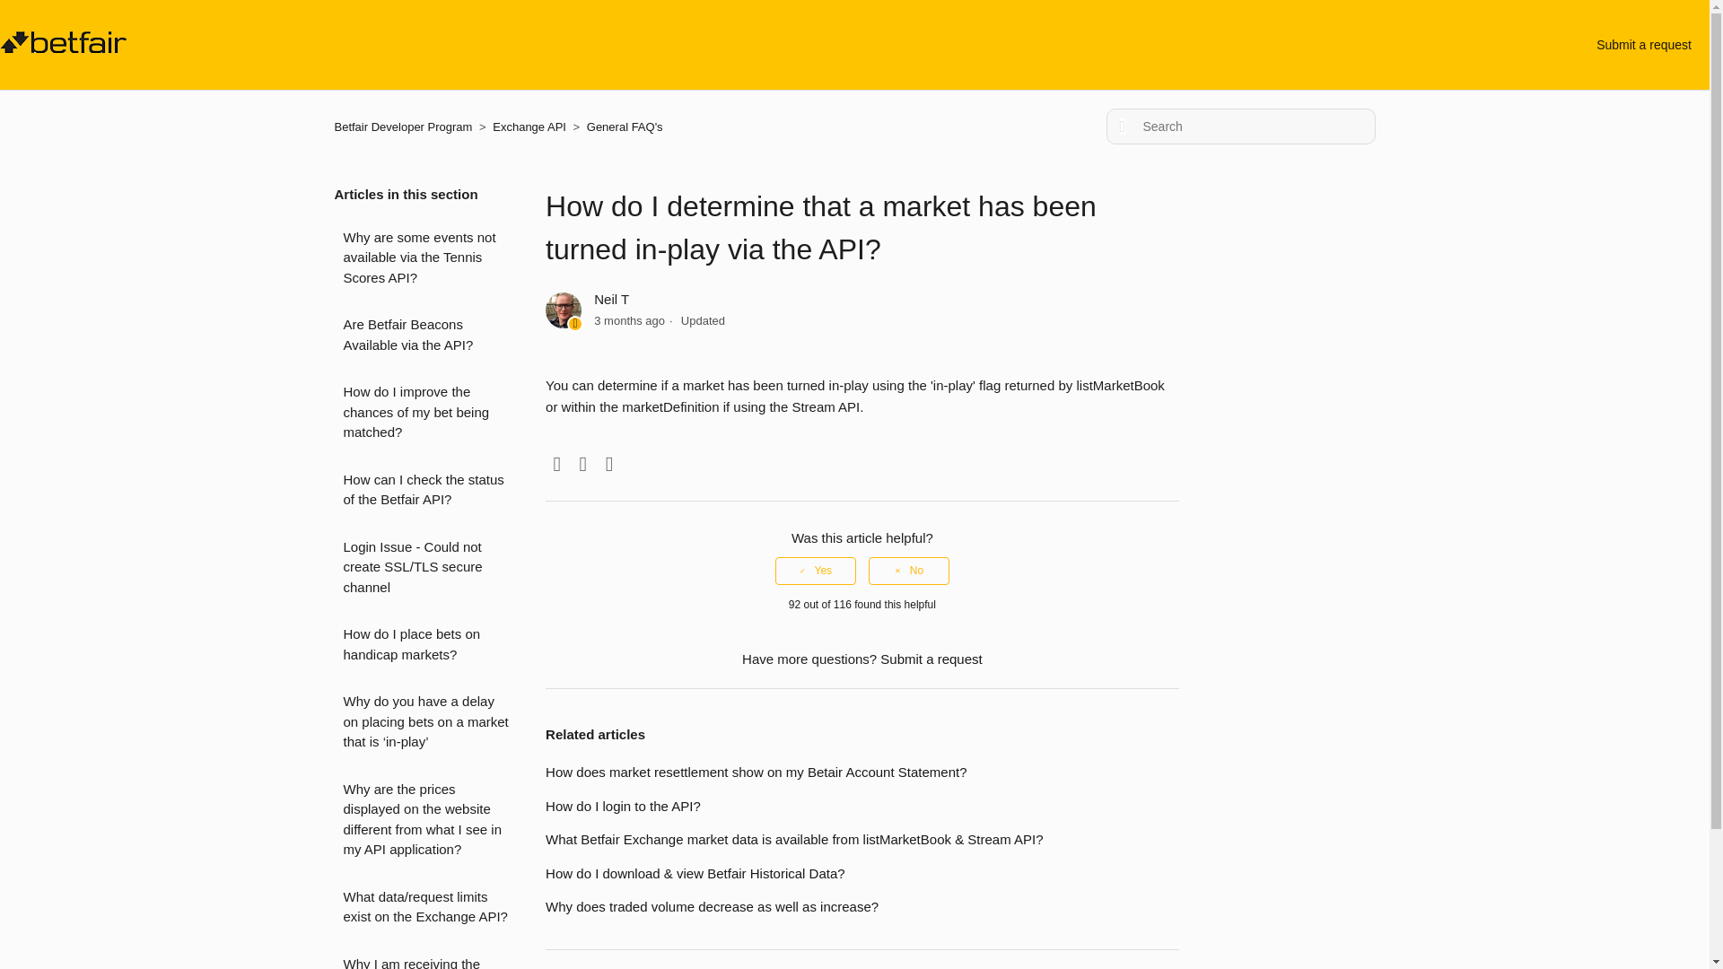  What do you see at coordinates (623, 806) in the screenshot?
I see `How do I login to the API?` at bounding box center [623, 806].